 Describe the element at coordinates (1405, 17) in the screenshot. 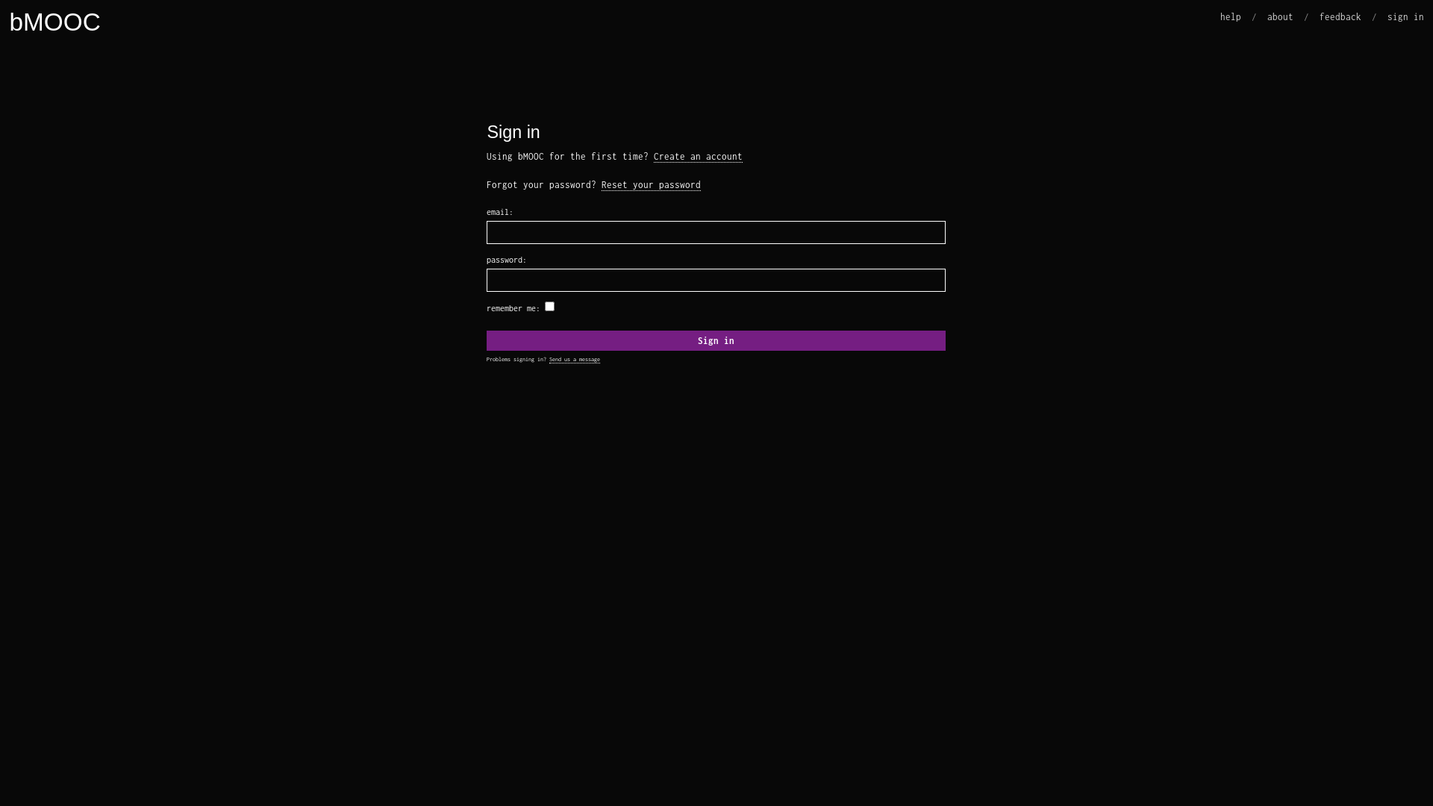

I see `sign in` at that location.